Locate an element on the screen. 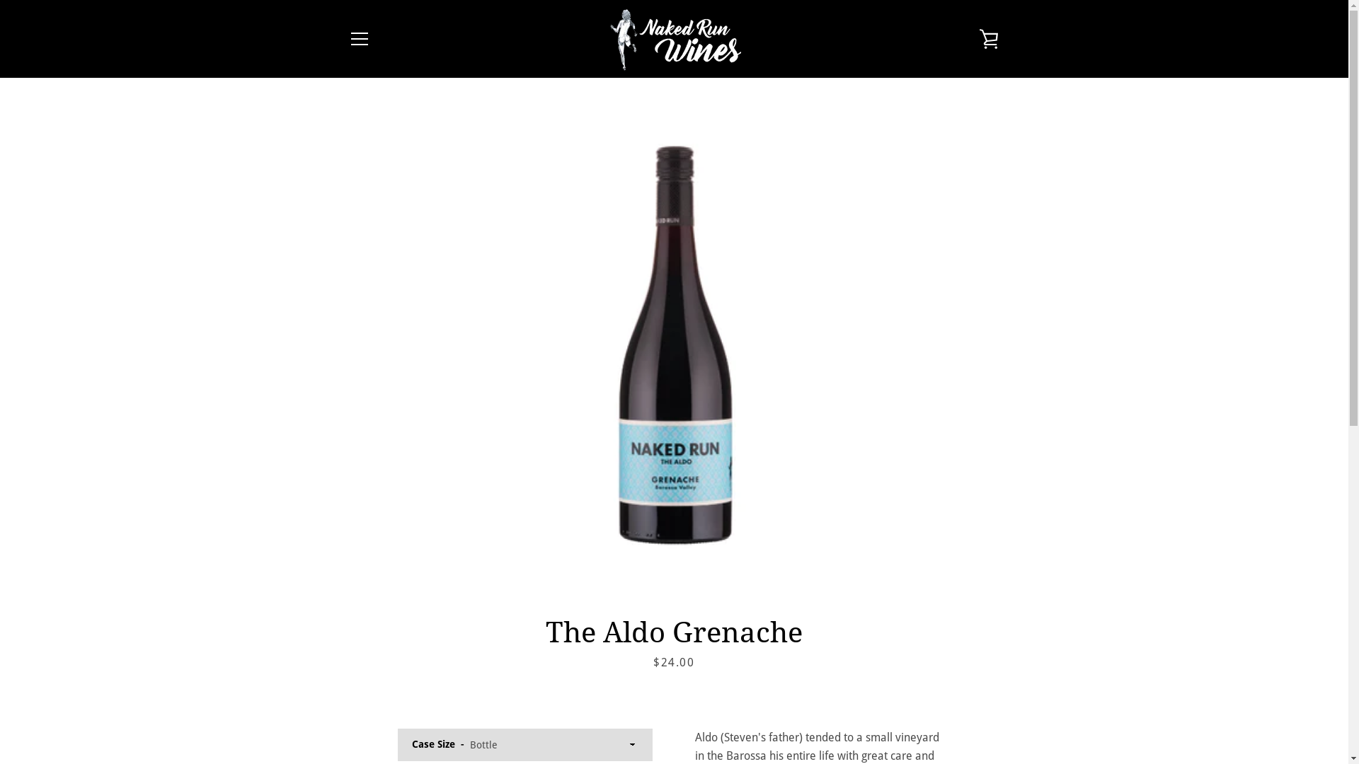 The image size is (1359, 764). EXPAND NAVIGATION is located at coordinates (359, 39).